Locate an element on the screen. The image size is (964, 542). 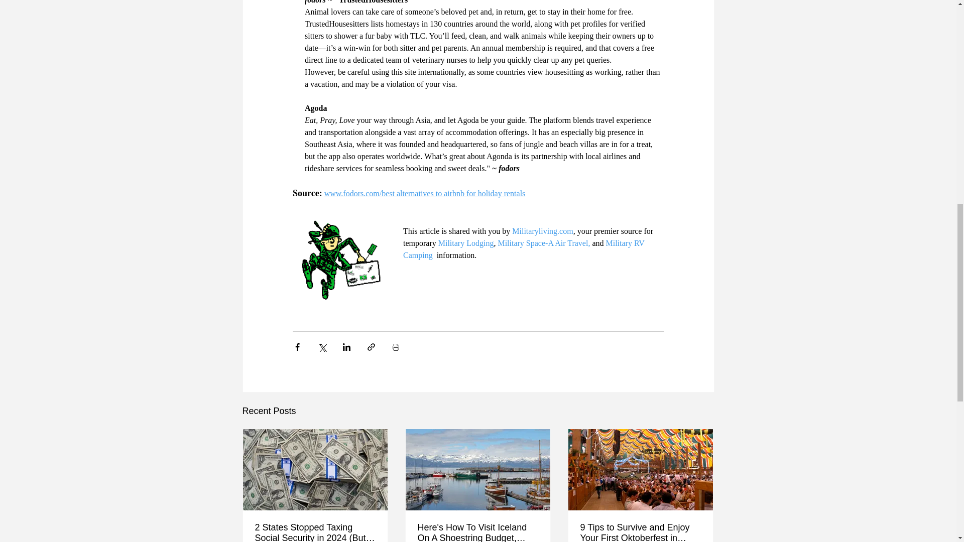
Militaryliving.com is located at coordinates (542, 230).